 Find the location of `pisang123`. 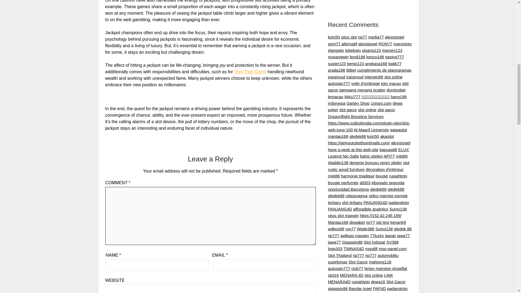

pisang123 is located at coordinates (371, 50).